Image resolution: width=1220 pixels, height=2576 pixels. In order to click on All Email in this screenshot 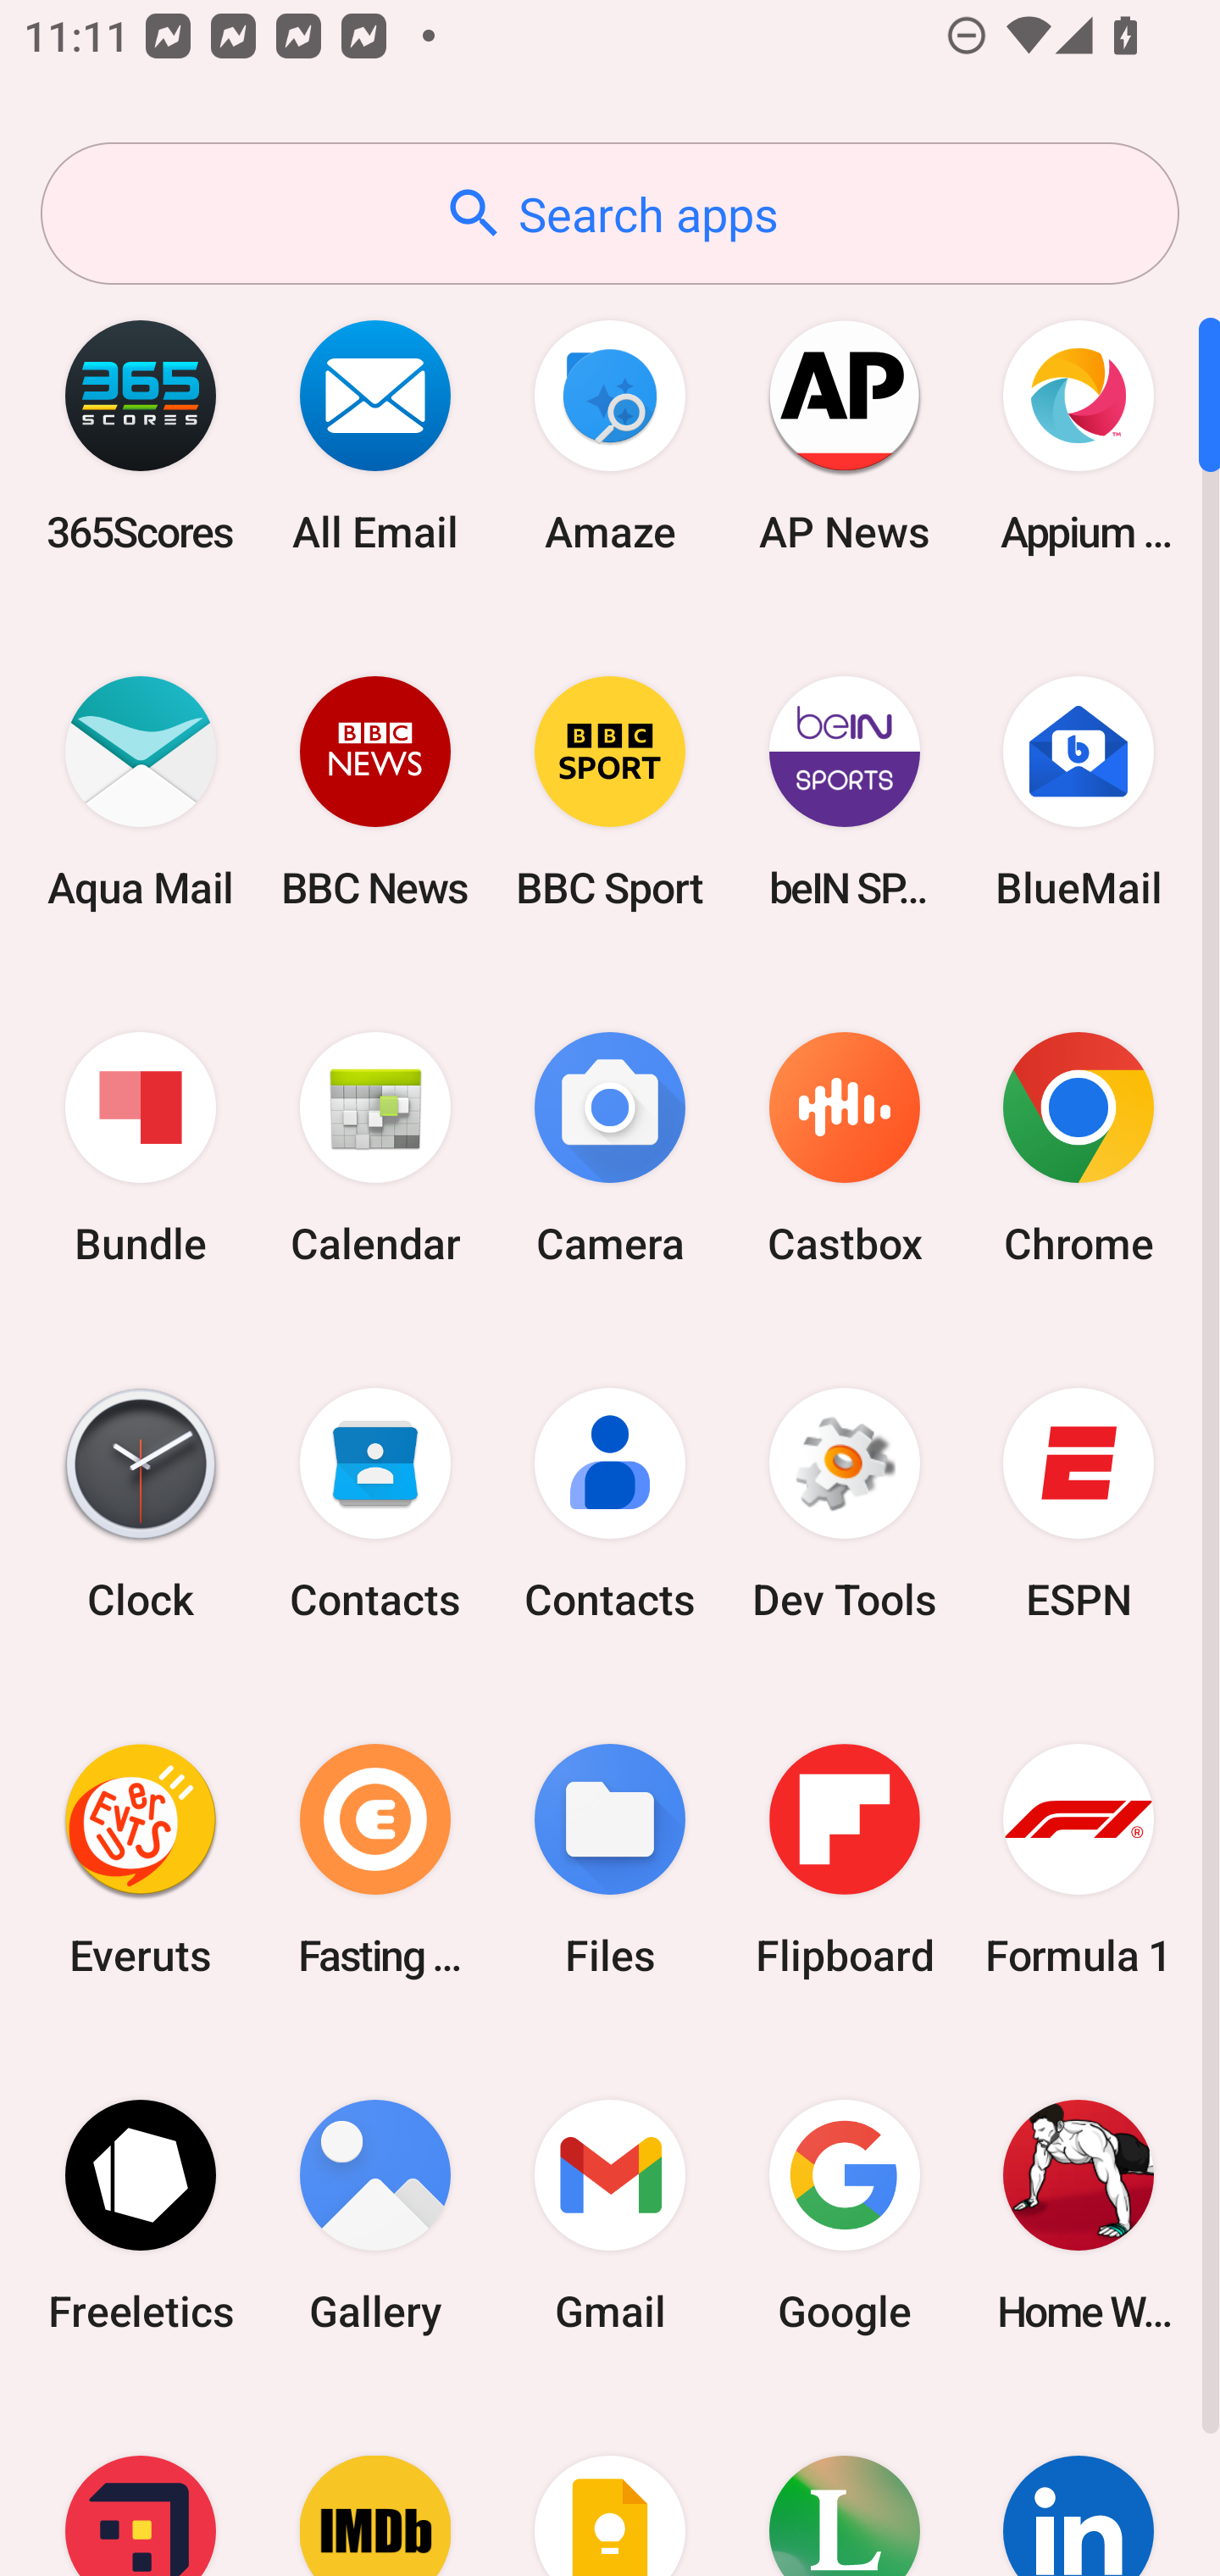, I will do `click(375, 436)`.